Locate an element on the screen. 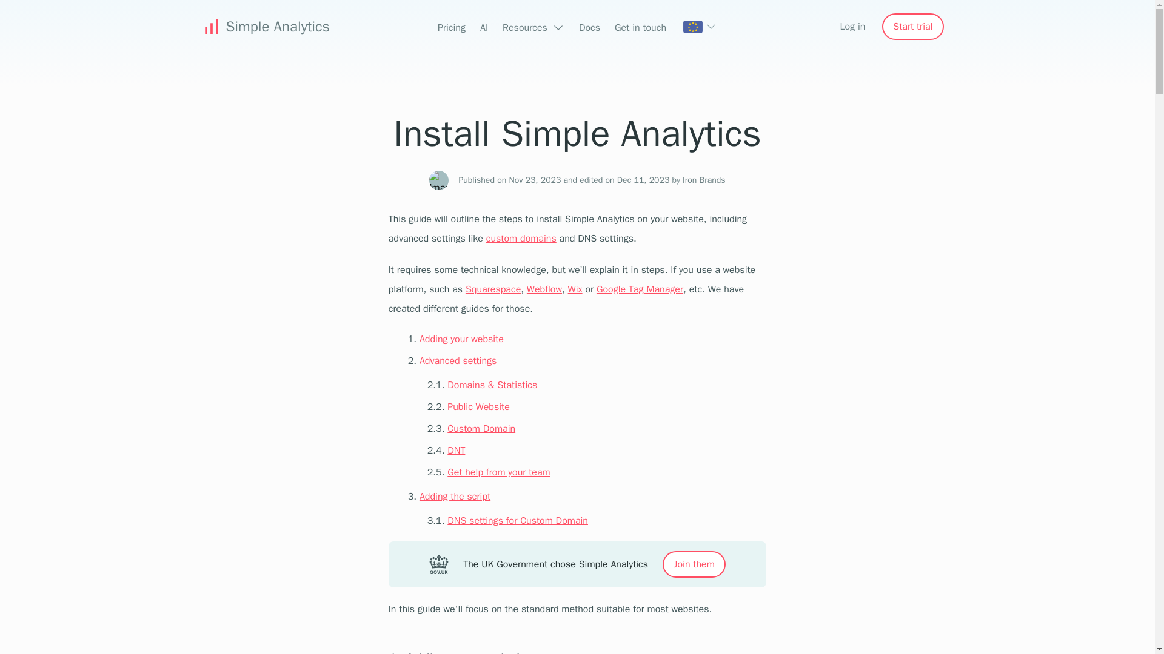  Adding your website is located at coordinates (461, 339).